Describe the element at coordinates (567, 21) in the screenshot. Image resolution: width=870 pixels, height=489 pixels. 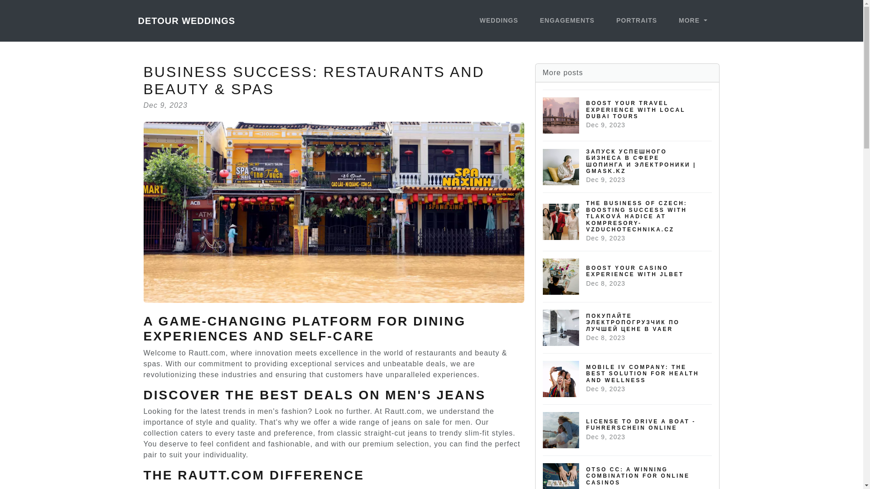
I see `DETOUR WEDDINGS` at that location.